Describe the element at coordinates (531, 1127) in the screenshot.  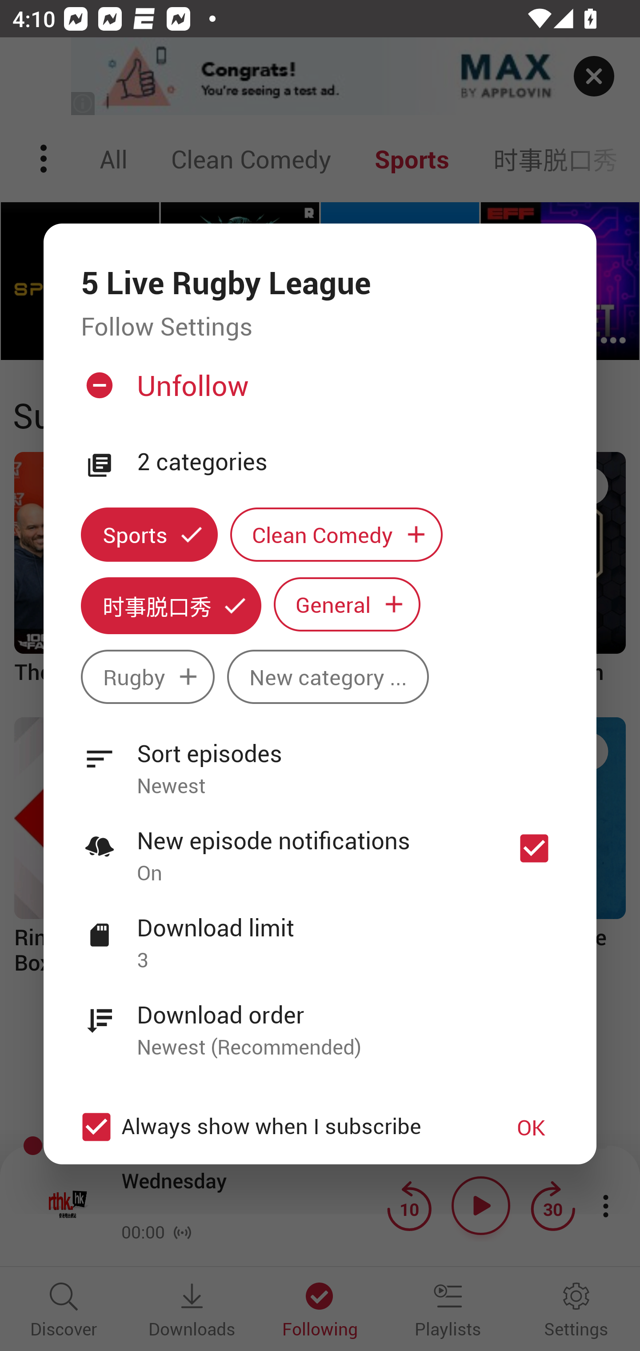
I see `OK` at that location.